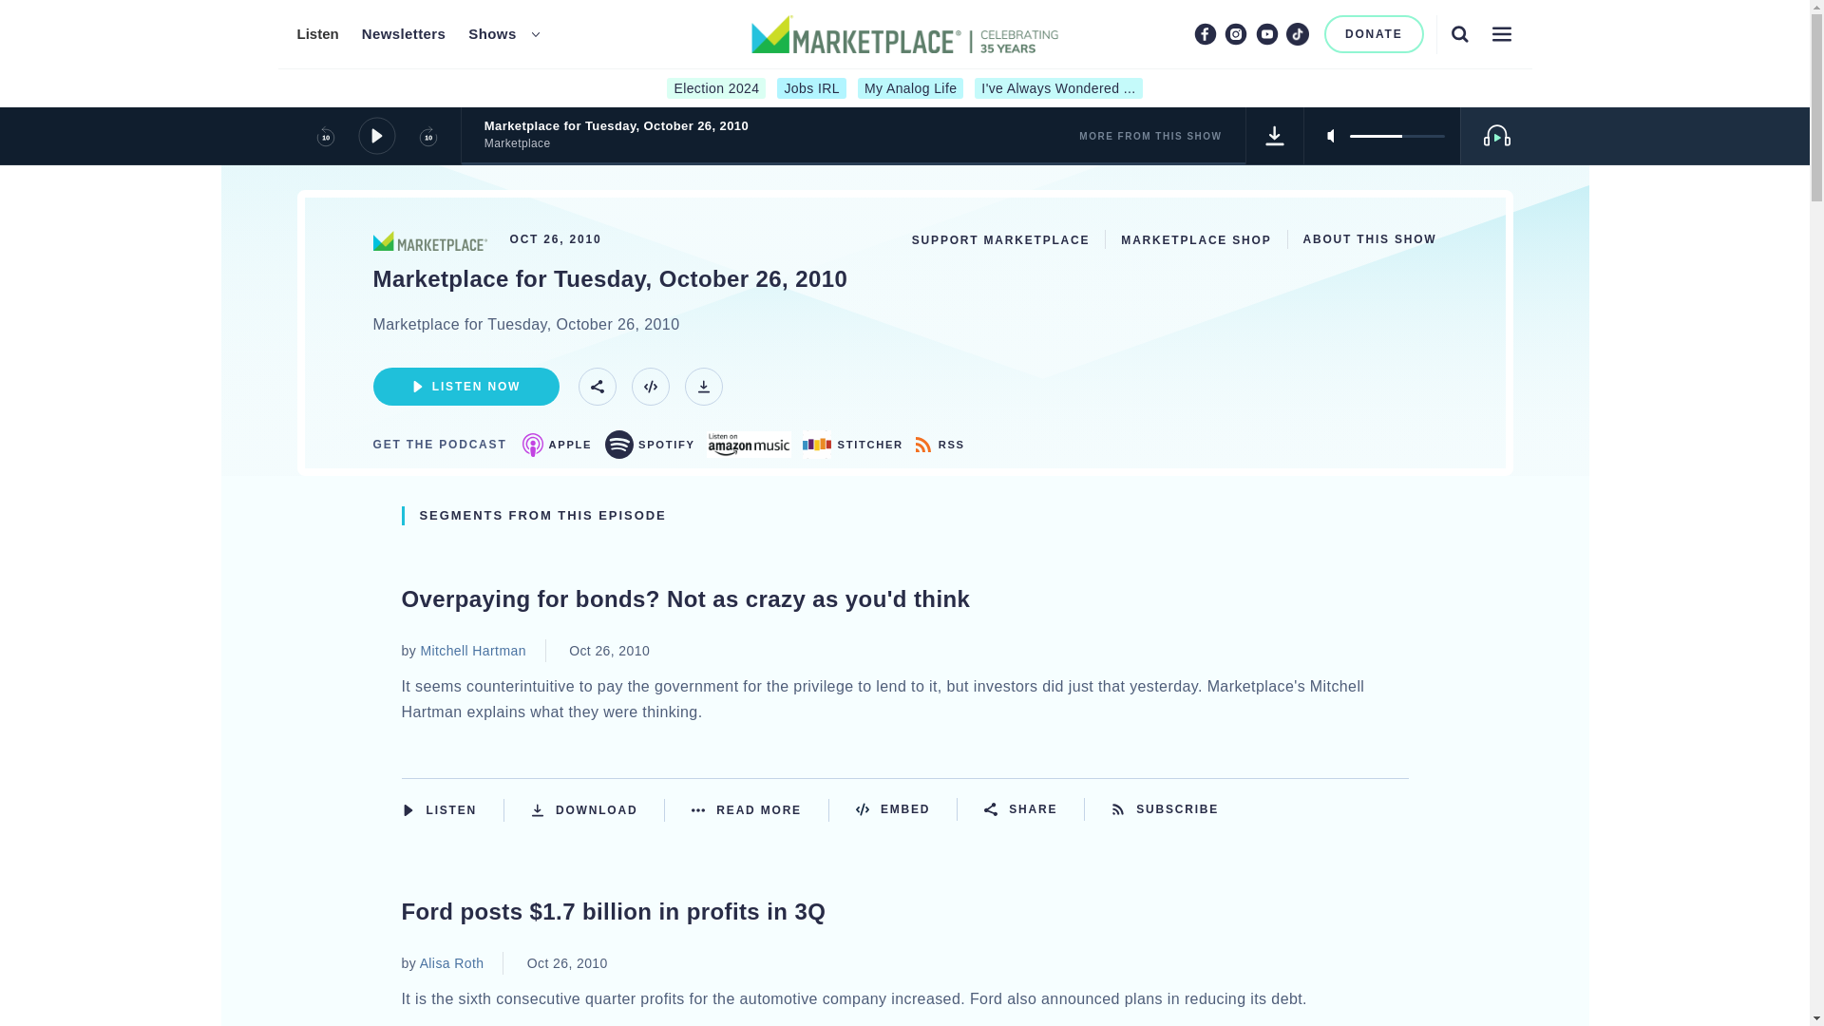 The image size is (1824, 1026). What do you see at coordinates (407, 809) in the screenshot?
I see `LISTEN` at bounding box center [407, 809].